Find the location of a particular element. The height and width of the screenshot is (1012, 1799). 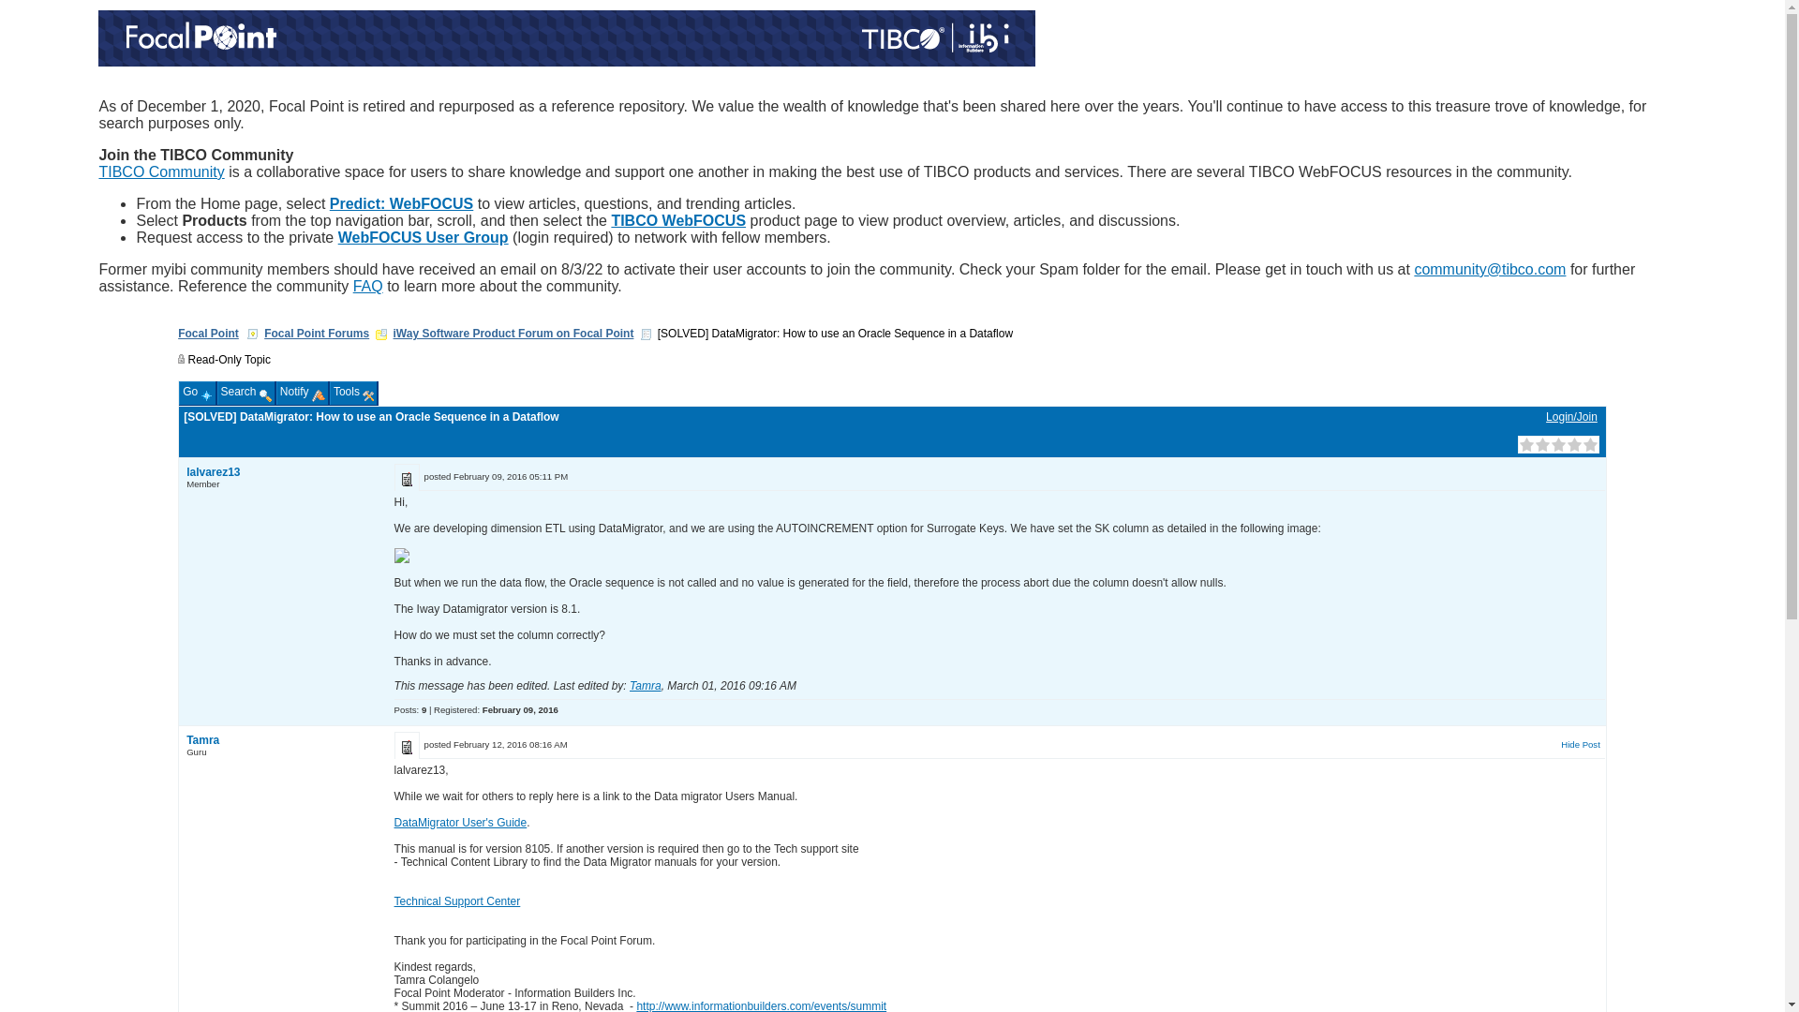

TIBCO Community is located at coordinates (161, 171).